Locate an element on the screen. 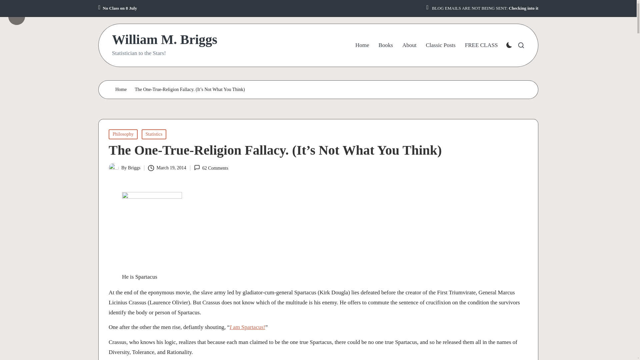 The height and width of the screenshot is (360, 640). Home is located at coordinates (121, 90).